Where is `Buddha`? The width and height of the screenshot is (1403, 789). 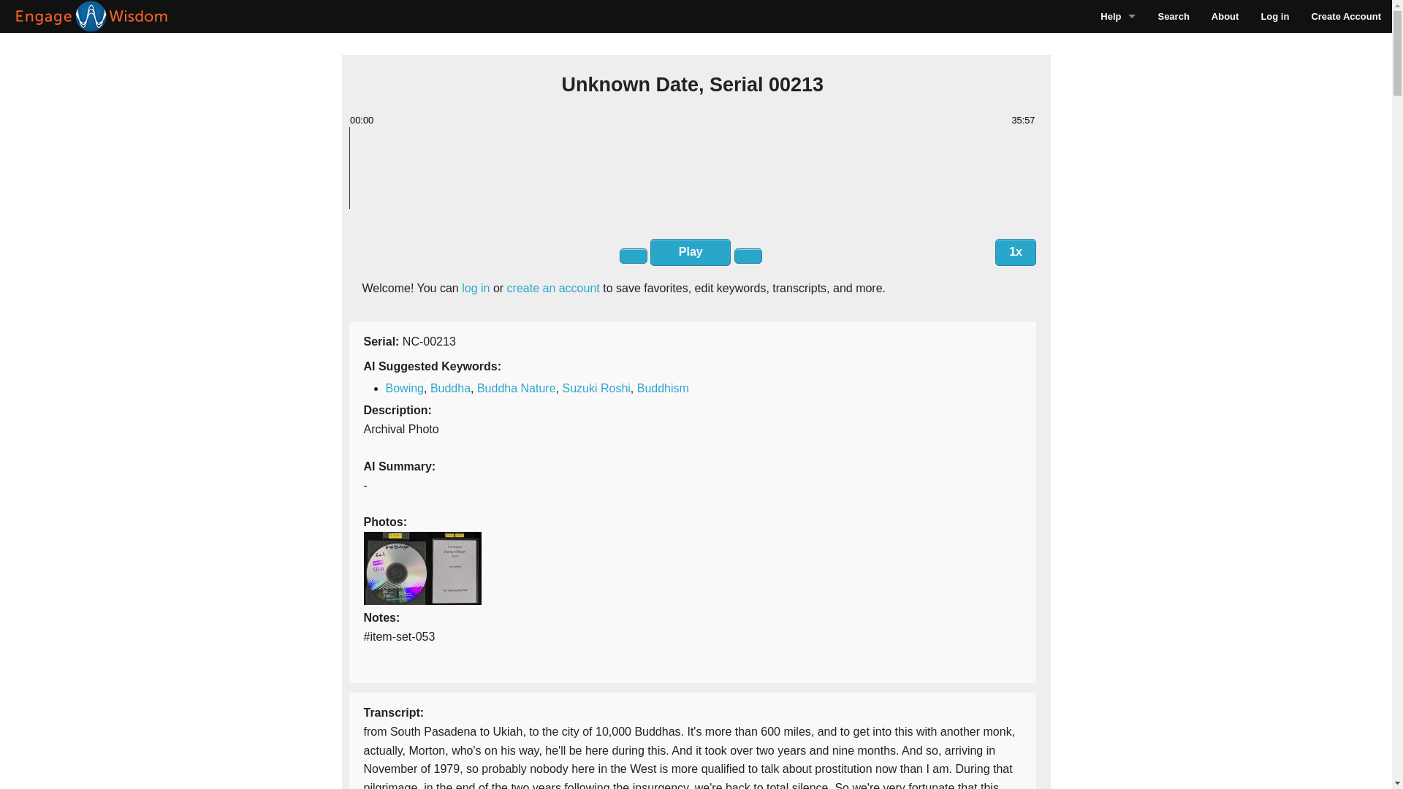
Buddha is located at coordinates (450, 388).